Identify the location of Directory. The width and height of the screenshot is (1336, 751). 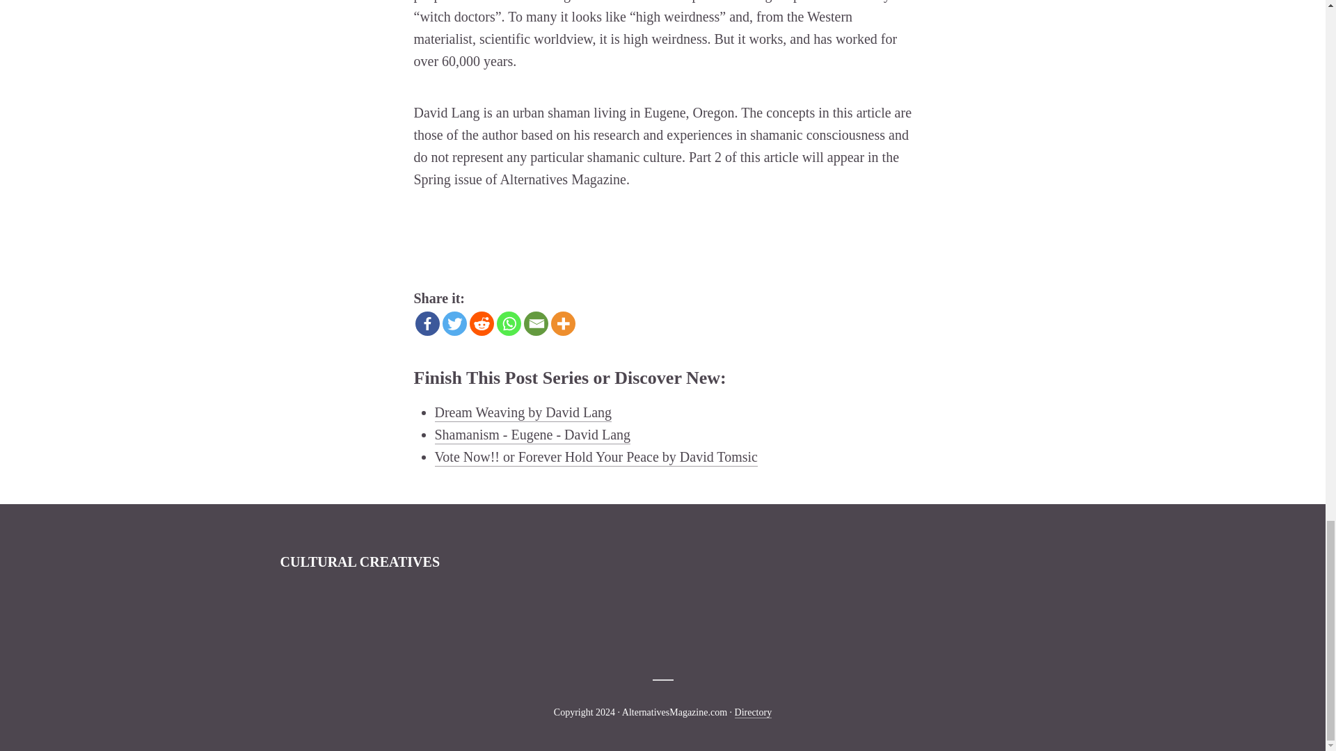
(753, 712).